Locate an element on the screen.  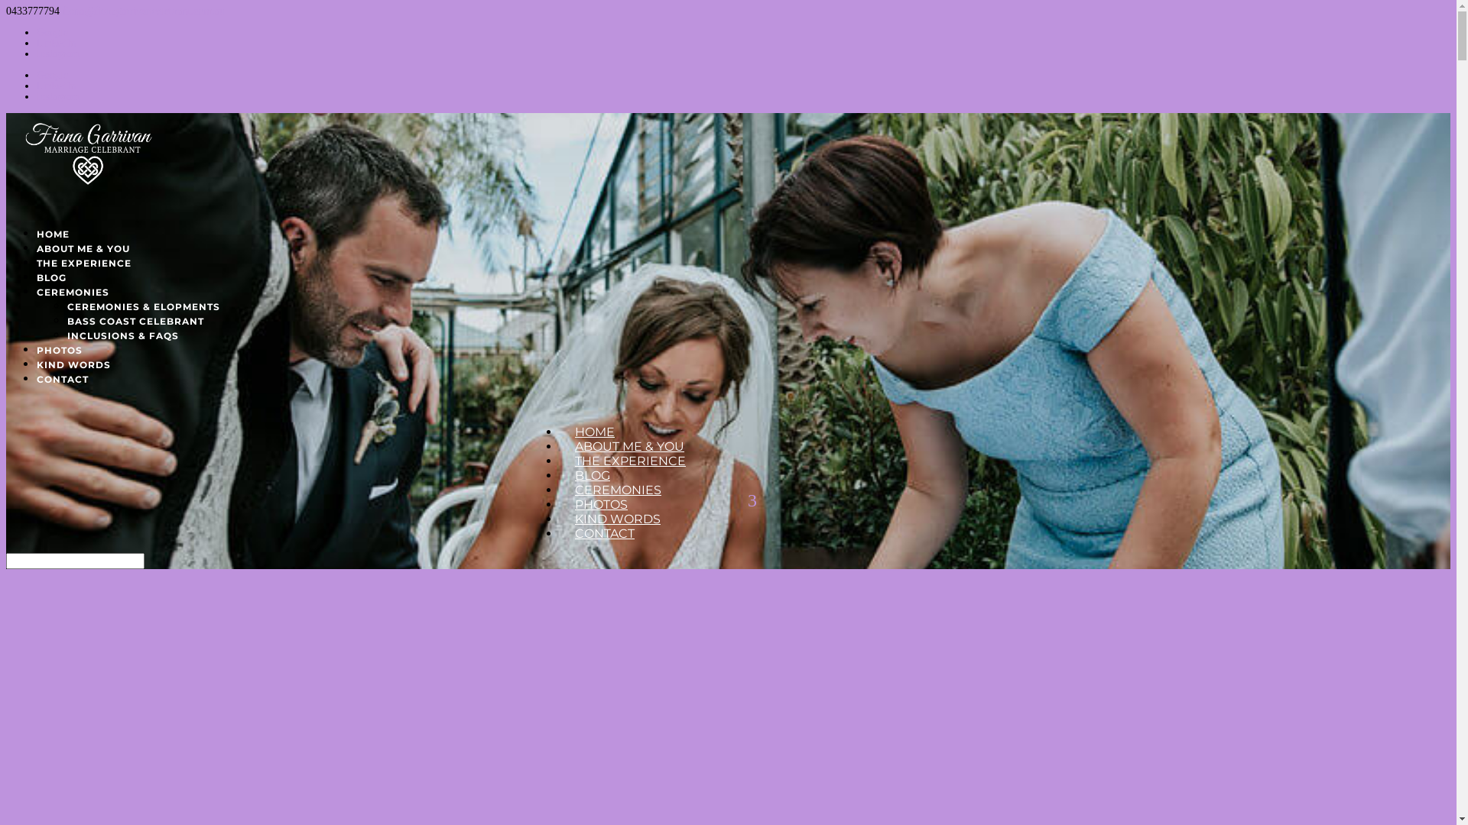
CEREMONIES is located at coordinates (618, 490).